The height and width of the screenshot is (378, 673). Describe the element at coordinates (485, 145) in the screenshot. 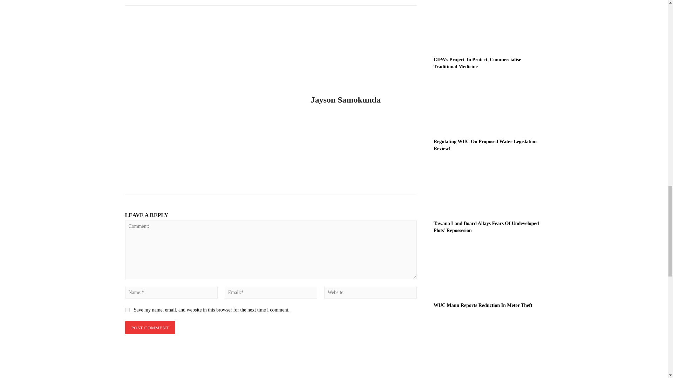

I see `Regulating WUC On Proposed Water Legislation Review!` at that location.